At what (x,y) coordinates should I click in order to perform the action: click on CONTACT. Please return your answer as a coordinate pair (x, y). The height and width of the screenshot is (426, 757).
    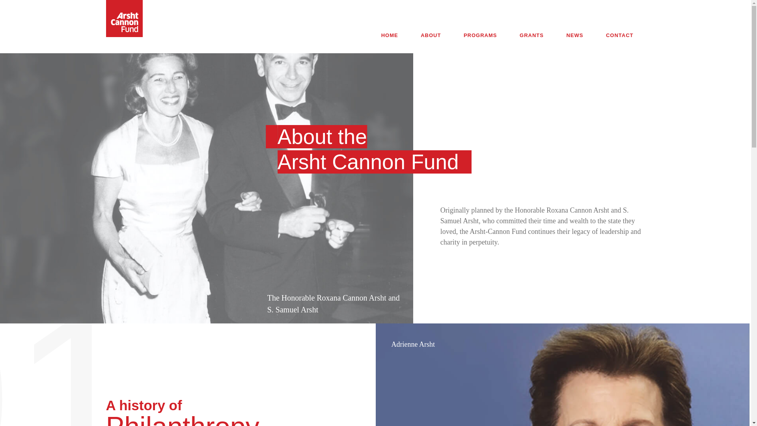
    Looking at the image, I should click on (620, 35).